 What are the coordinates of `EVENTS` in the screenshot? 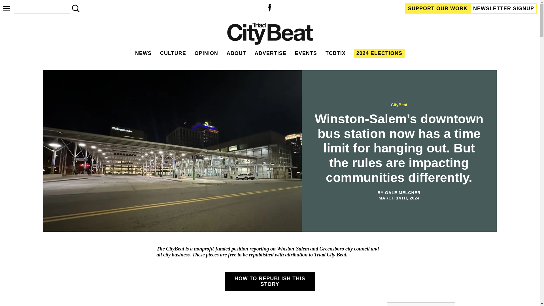 It's located at (306, 53).